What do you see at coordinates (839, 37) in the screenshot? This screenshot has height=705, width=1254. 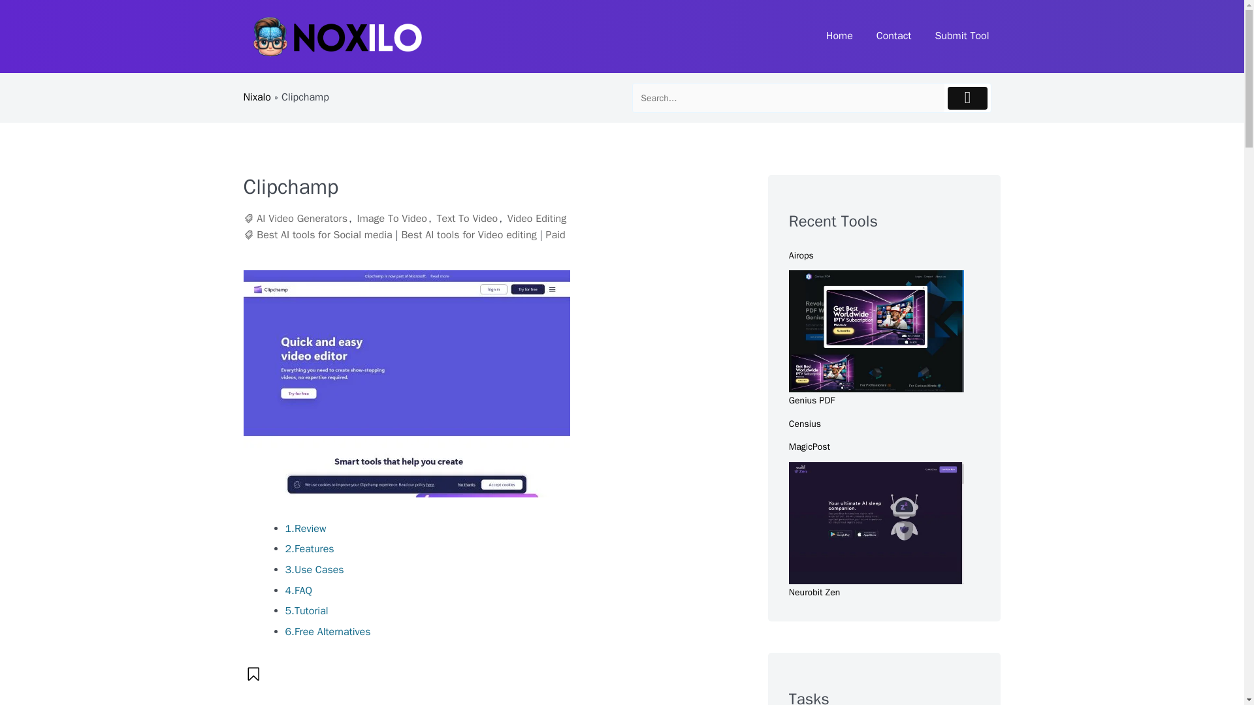 I see `Home` at bounding box center [839, 37].